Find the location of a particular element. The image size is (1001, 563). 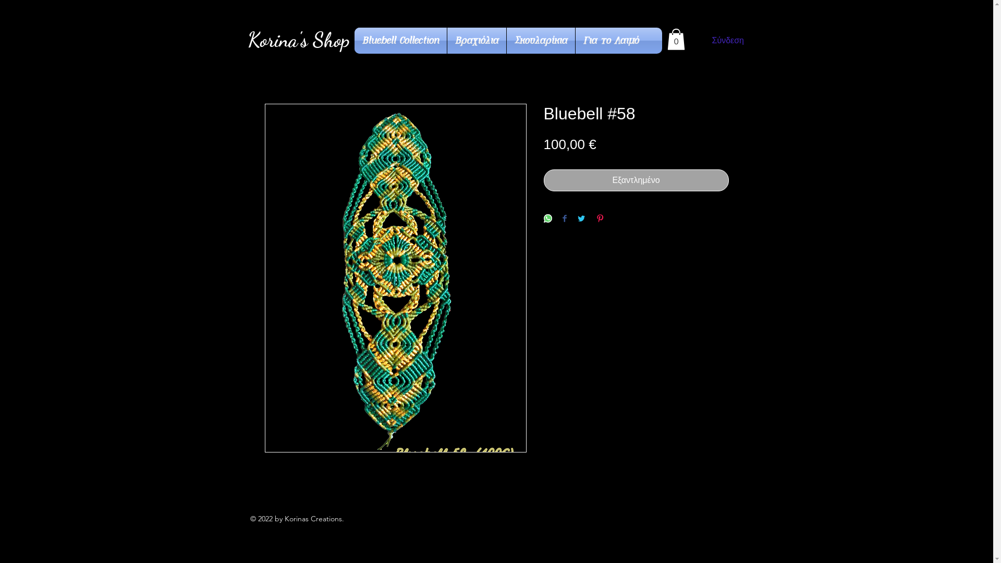

Korina's Shop is located at coordinates (298, 40).